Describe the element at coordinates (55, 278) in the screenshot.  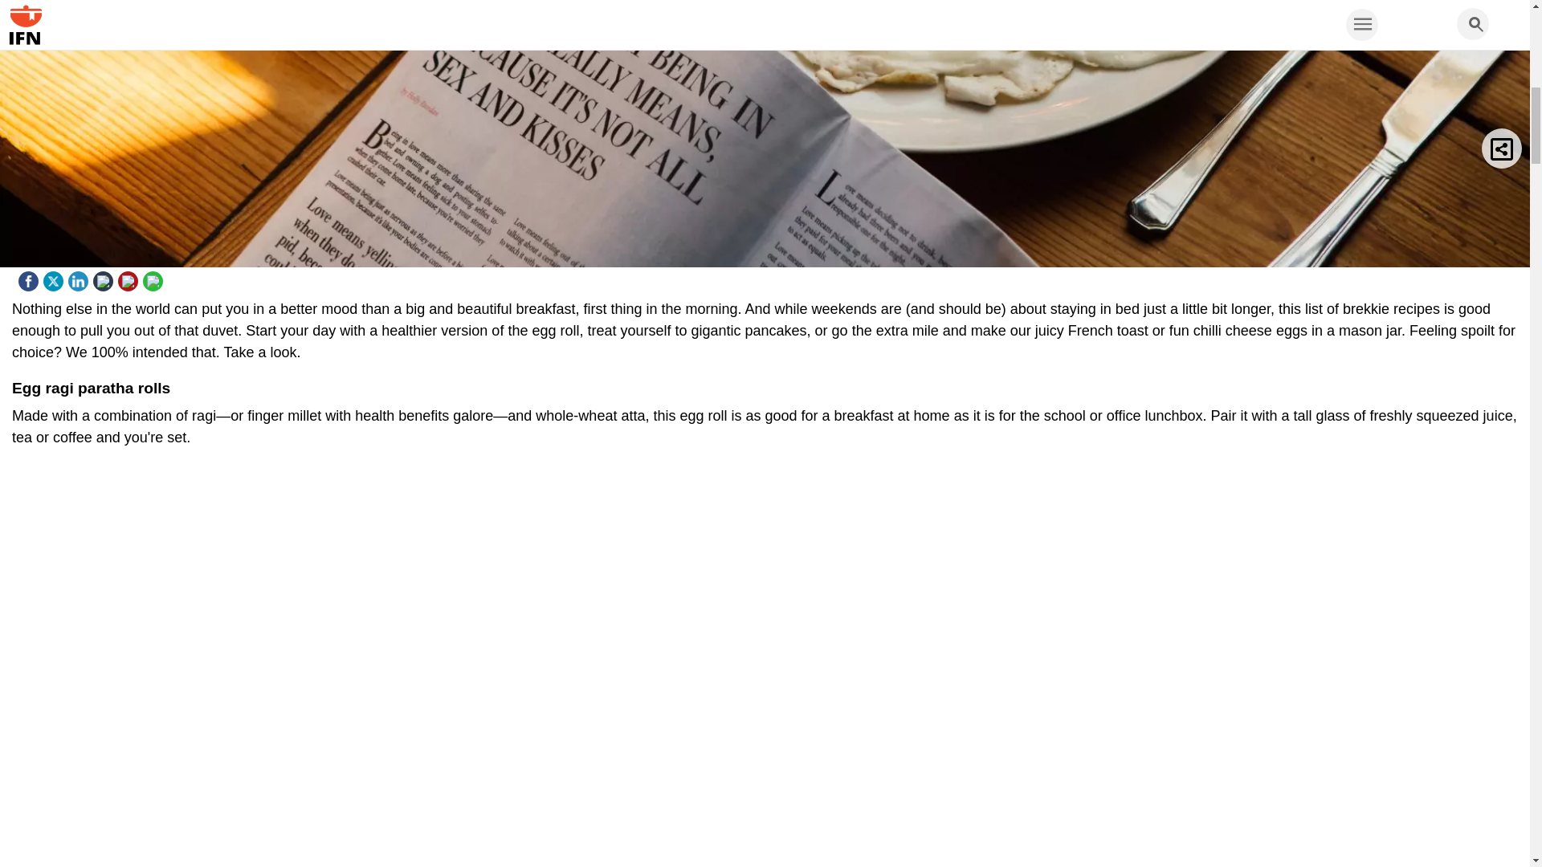
I see `Twitter` at that location.